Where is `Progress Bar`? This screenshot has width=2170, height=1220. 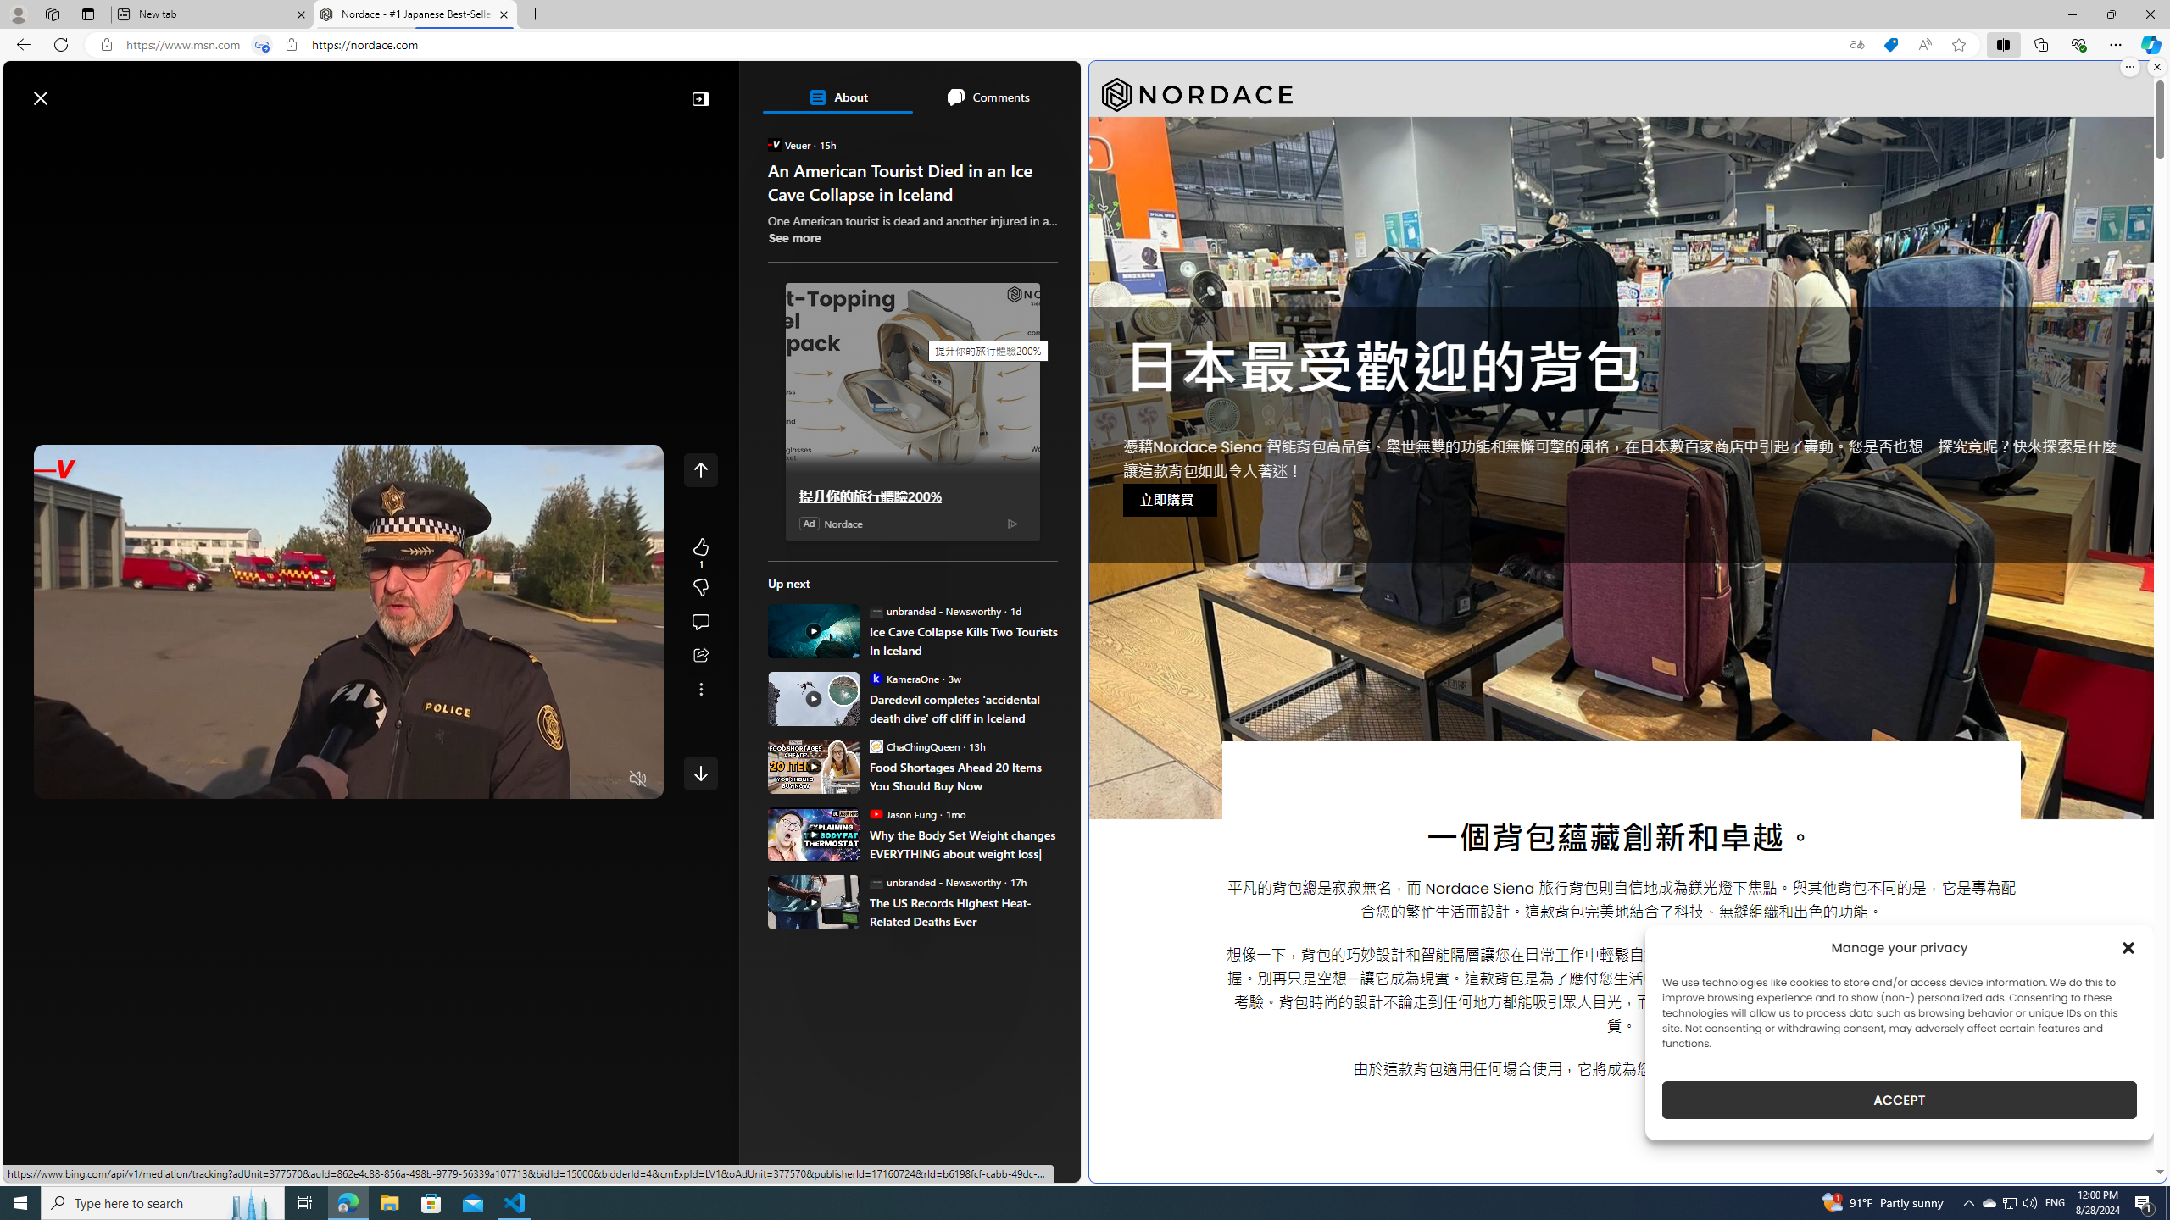 Progress Bar is located at coordinates (349, 757).